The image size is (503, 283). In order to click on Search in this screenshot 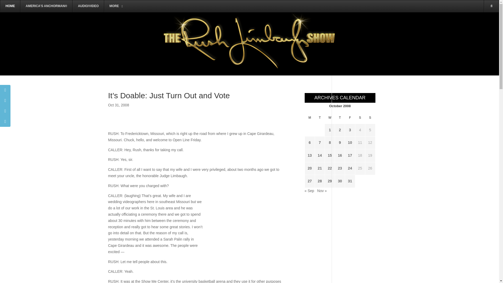, I will do `click(484, 30)`.